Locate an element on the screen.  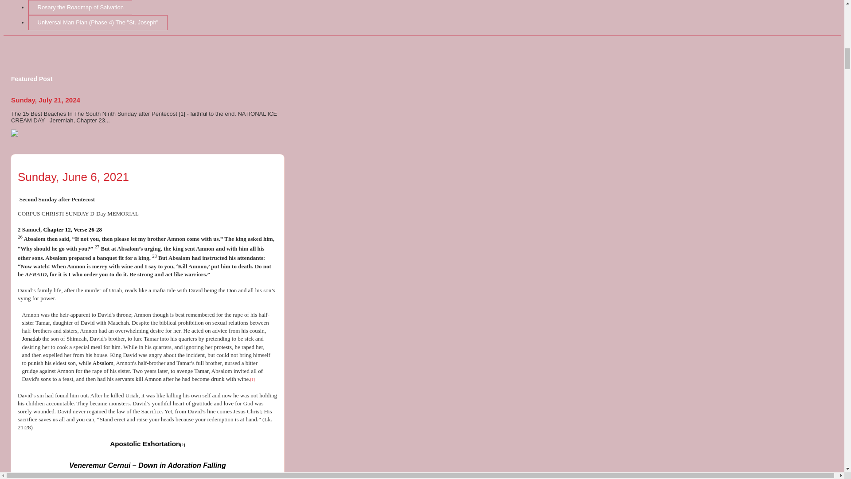
Absalom is located at coordinates (103, 363).